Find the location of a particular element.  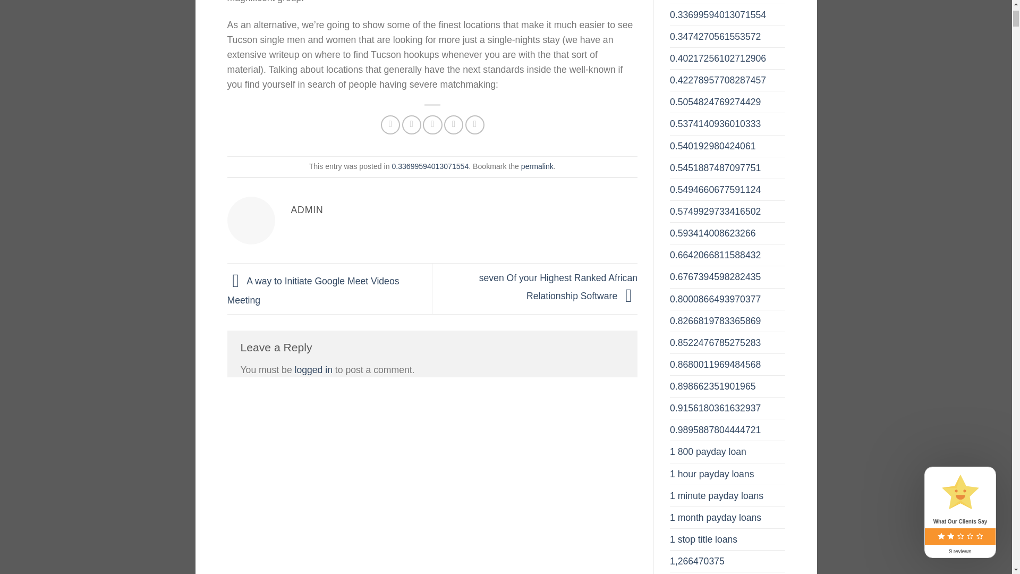

Share on LinkedIn is located at coordinates (475, 124).